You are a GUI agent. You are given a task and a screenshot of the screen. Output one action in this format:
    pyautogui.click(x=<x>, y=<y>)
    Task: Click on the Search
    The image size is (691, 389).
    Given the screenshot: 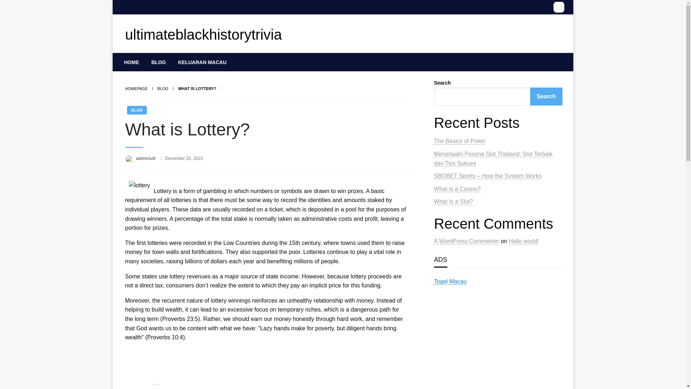 What is the action you would take?
    pyautogui.click(x=546, y=97)
    